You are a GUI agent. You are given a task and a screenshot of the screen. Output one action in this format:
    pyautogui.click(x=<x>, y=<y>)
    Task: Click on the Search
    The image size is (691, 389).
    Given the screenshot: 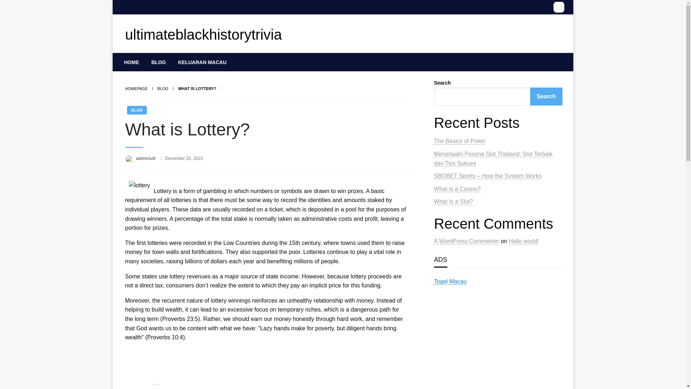 What is the action you would take?
    pyautogui.click(x=546, y=97)
    